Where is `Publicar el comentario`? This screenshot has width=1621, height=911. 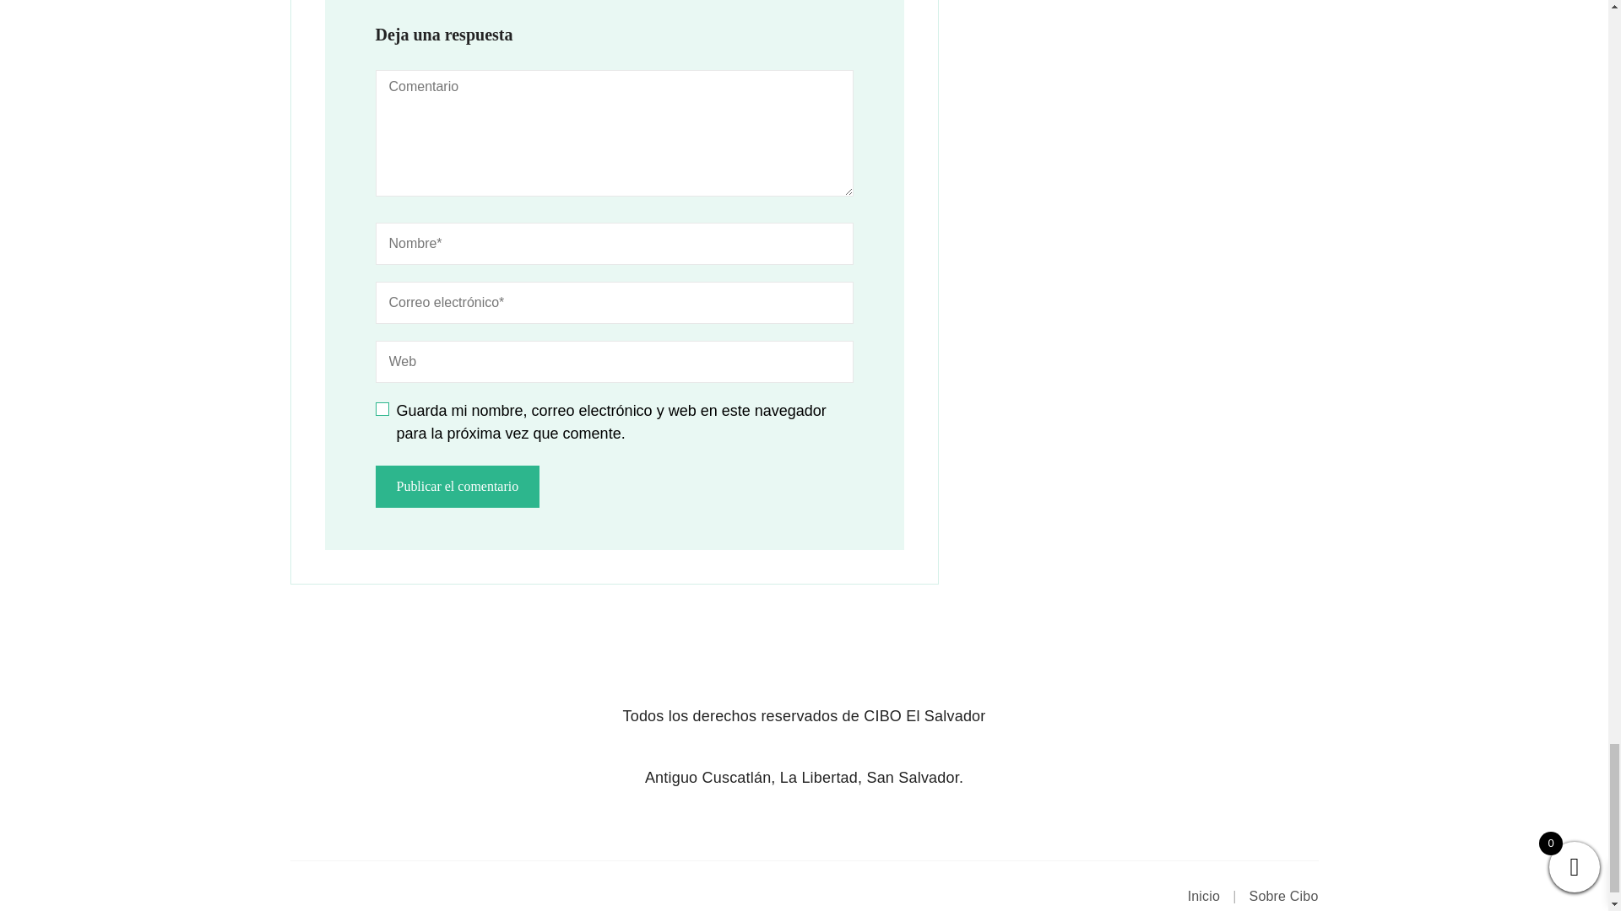 Publicar el comentario is located at coordinates (457, 486).